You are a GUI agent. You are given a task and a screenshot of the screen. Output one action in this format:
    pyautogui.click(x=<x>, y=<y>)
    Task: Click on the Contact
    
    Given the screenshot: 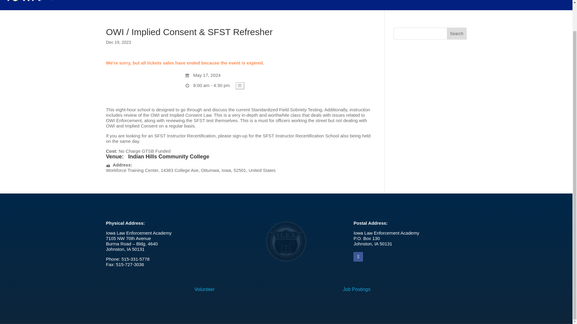 What is the action you would take?
    pyautogui.click(x=213, y=4)
    